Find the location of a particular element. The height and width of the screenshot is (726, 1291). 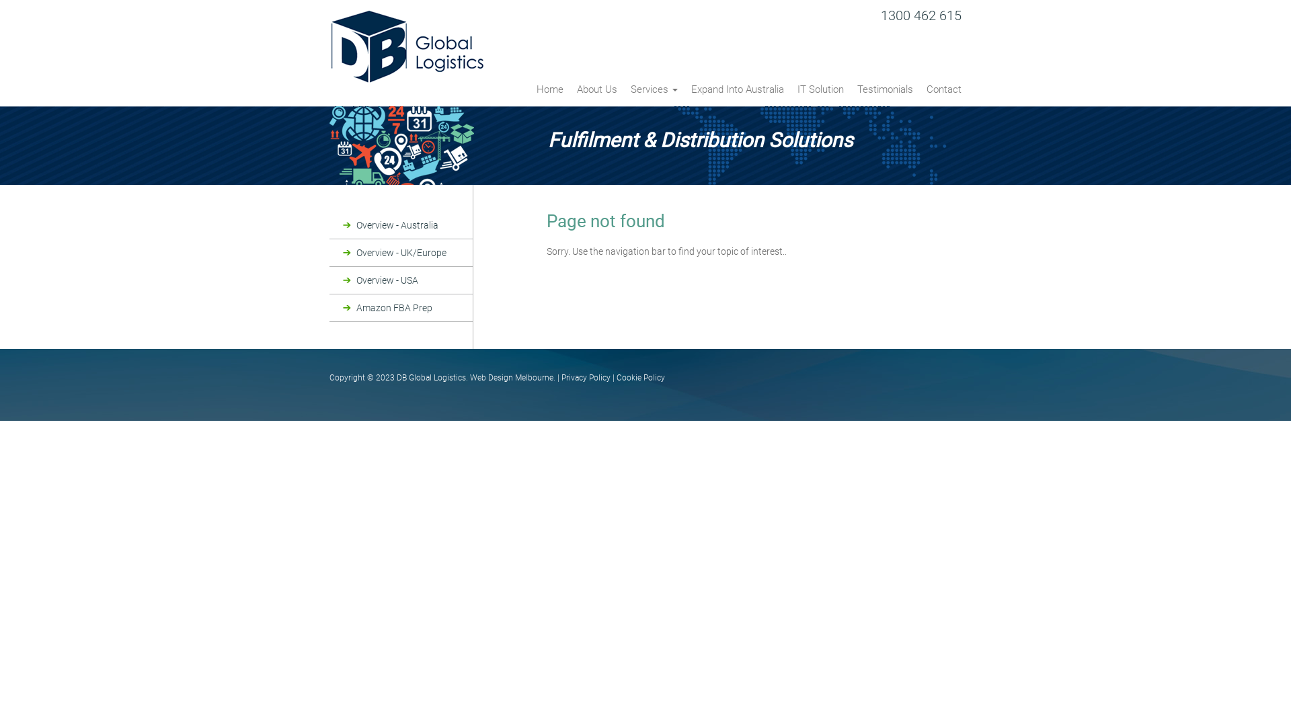

Testimonials is located at coordinates (885, 94).